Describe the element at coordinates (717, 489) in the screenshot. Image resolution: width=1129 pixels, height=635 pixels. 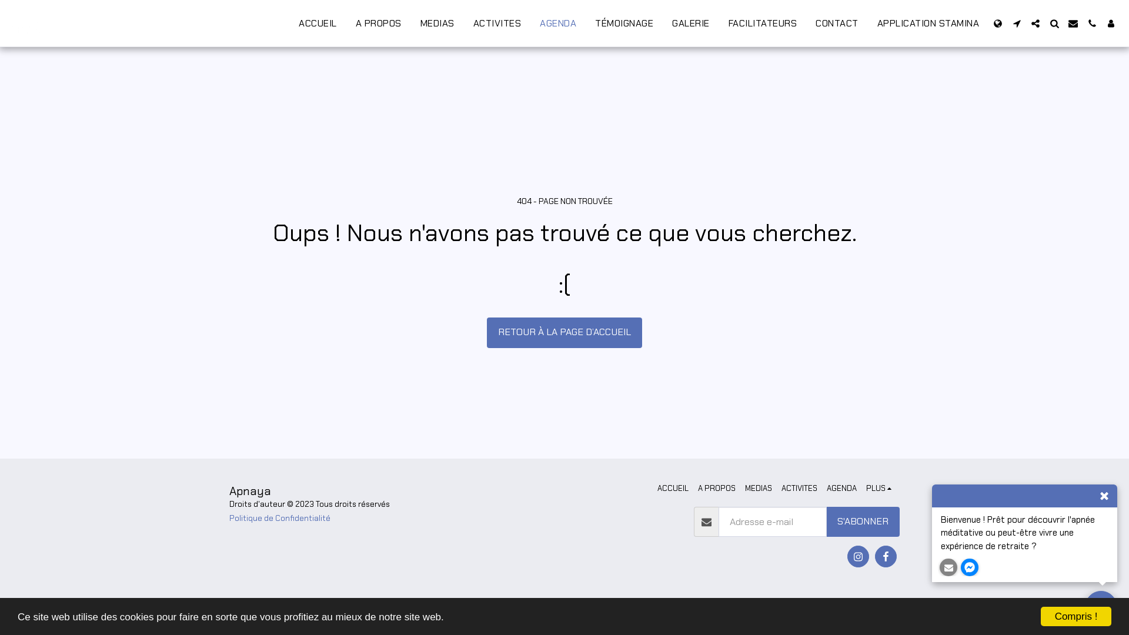
I see `A PROPOS` at that location.